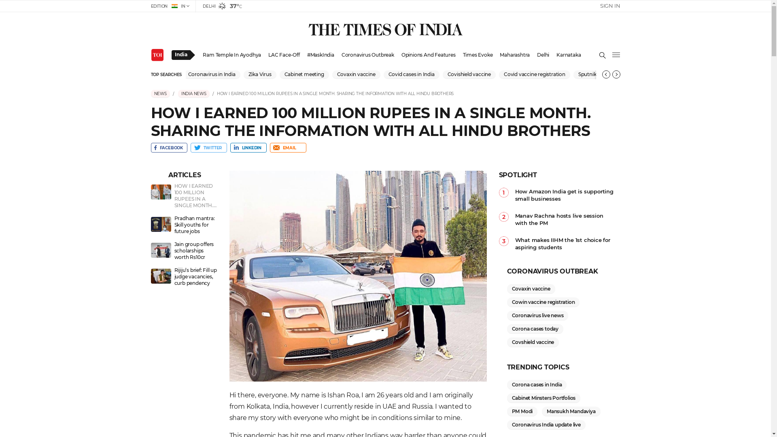 The image size is (777, 437). What do you see at coordinates (212, 74) in the screenshot?
I see `Coronavirus in India` at bounding box center [212, 74].